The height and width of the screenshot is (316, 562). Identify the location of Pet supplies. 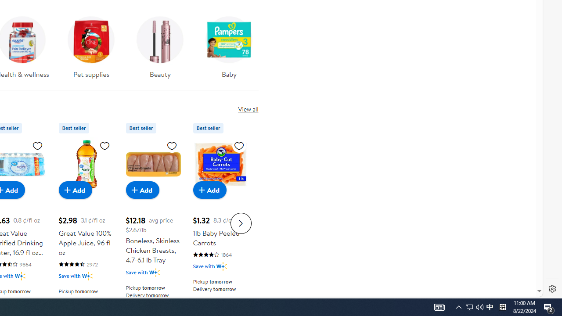
(91, 45).